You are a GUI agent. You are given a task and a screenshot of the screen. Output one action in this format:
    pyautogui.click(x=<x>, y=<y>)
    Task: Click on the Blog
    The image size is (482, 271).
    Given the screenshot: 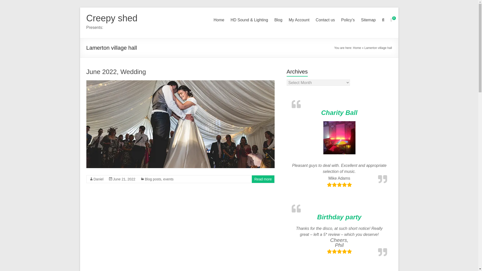 What is the action you would take?
    pyautogui.click(x=278, y=20)
    